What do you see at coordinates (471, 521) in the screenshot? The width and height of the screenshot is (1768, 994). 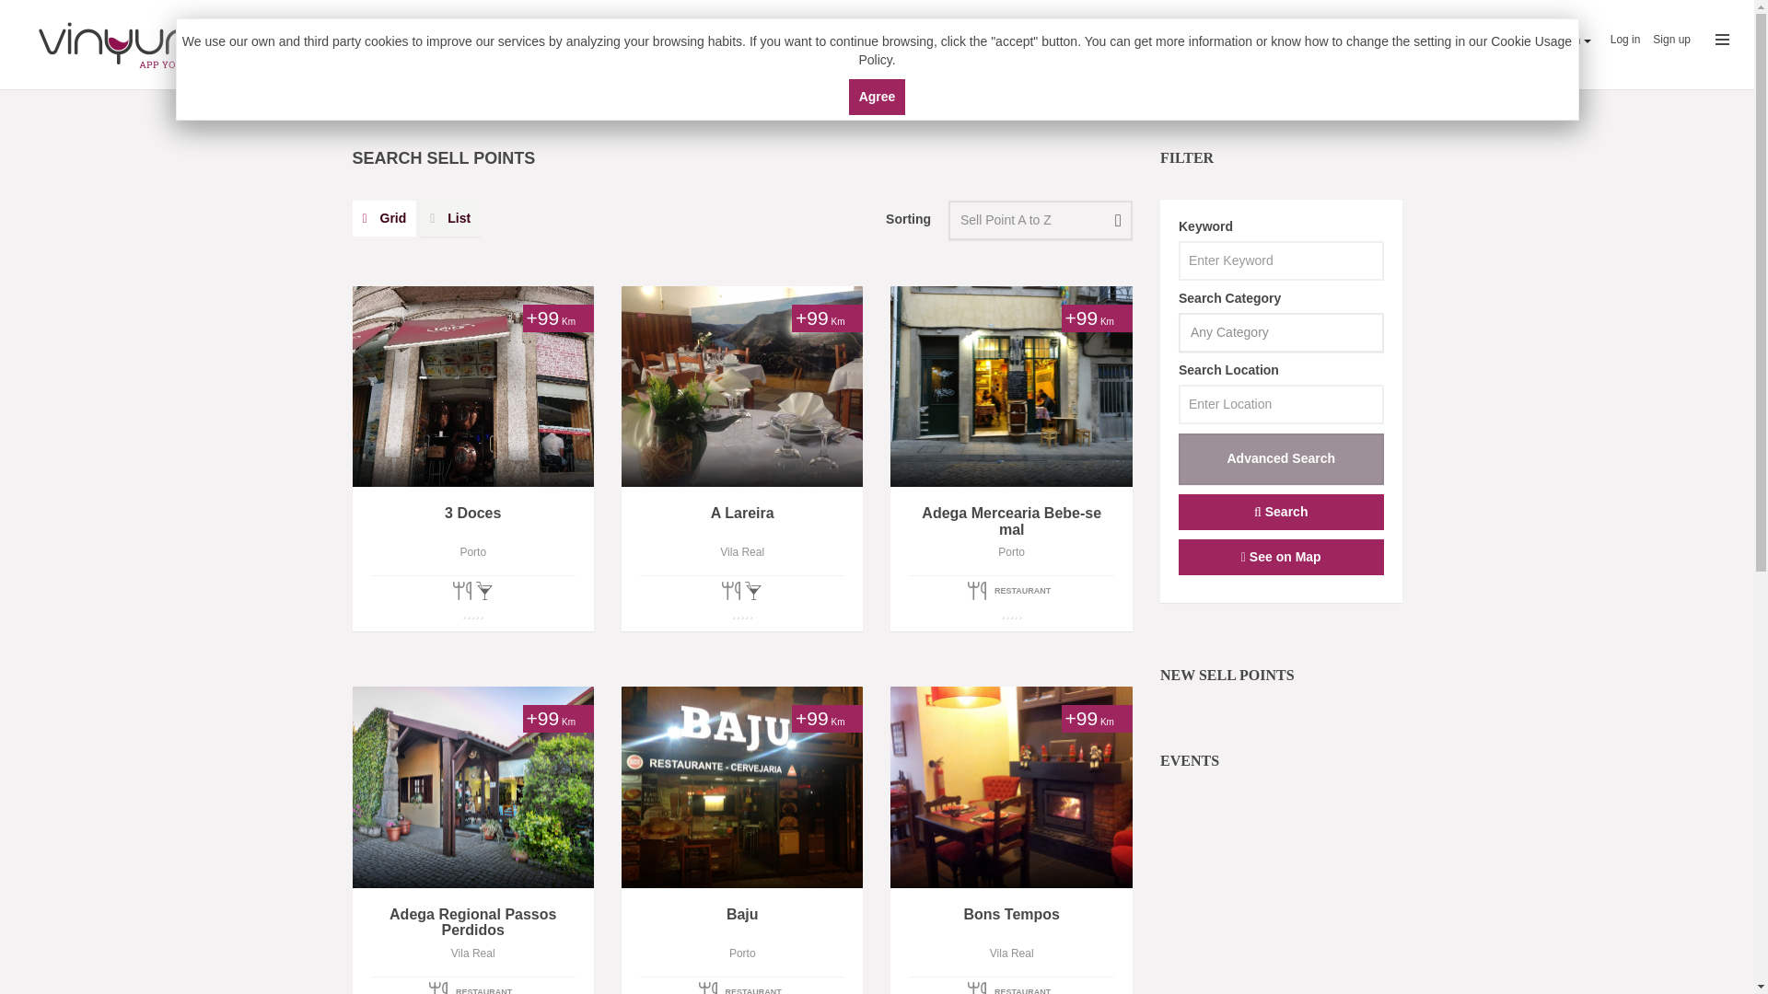 I see `Sell Point A to Z` at bounding box center [471, 521].